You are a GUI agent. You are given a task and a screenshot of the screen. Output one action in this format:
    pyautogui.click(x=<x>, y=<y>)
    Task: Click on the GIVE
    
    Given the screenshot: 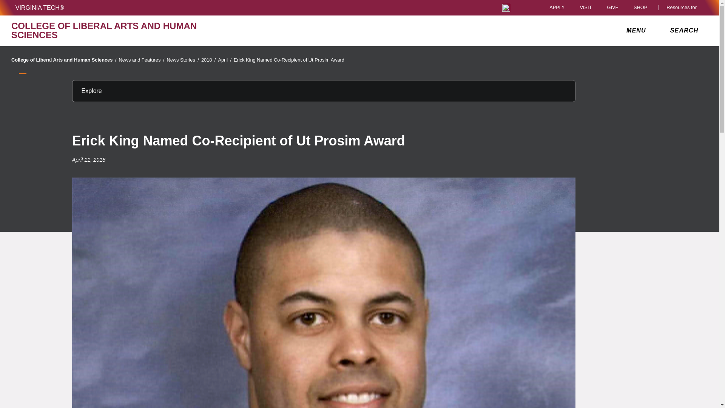 What is the action you would take?
    pyautogui.click(x=612, y=8)
    